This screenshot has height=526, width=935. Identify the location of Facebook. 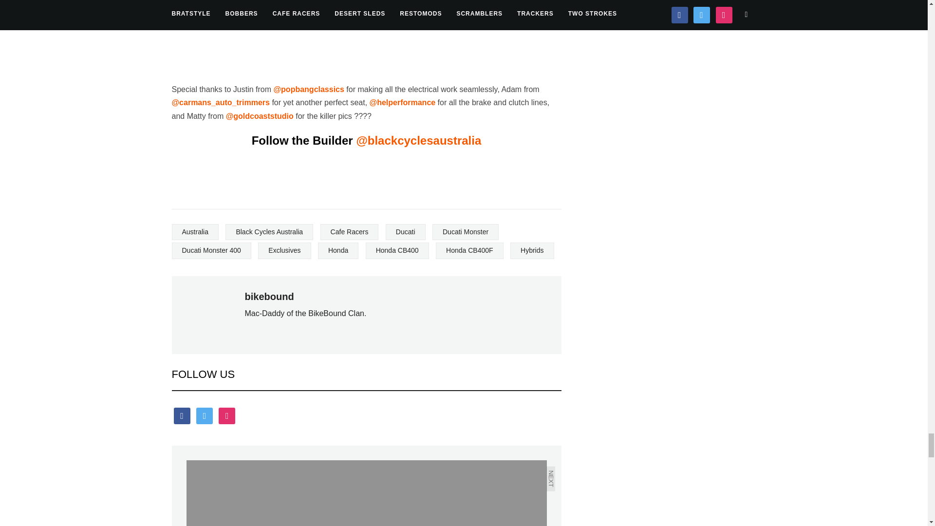
(181, 415).